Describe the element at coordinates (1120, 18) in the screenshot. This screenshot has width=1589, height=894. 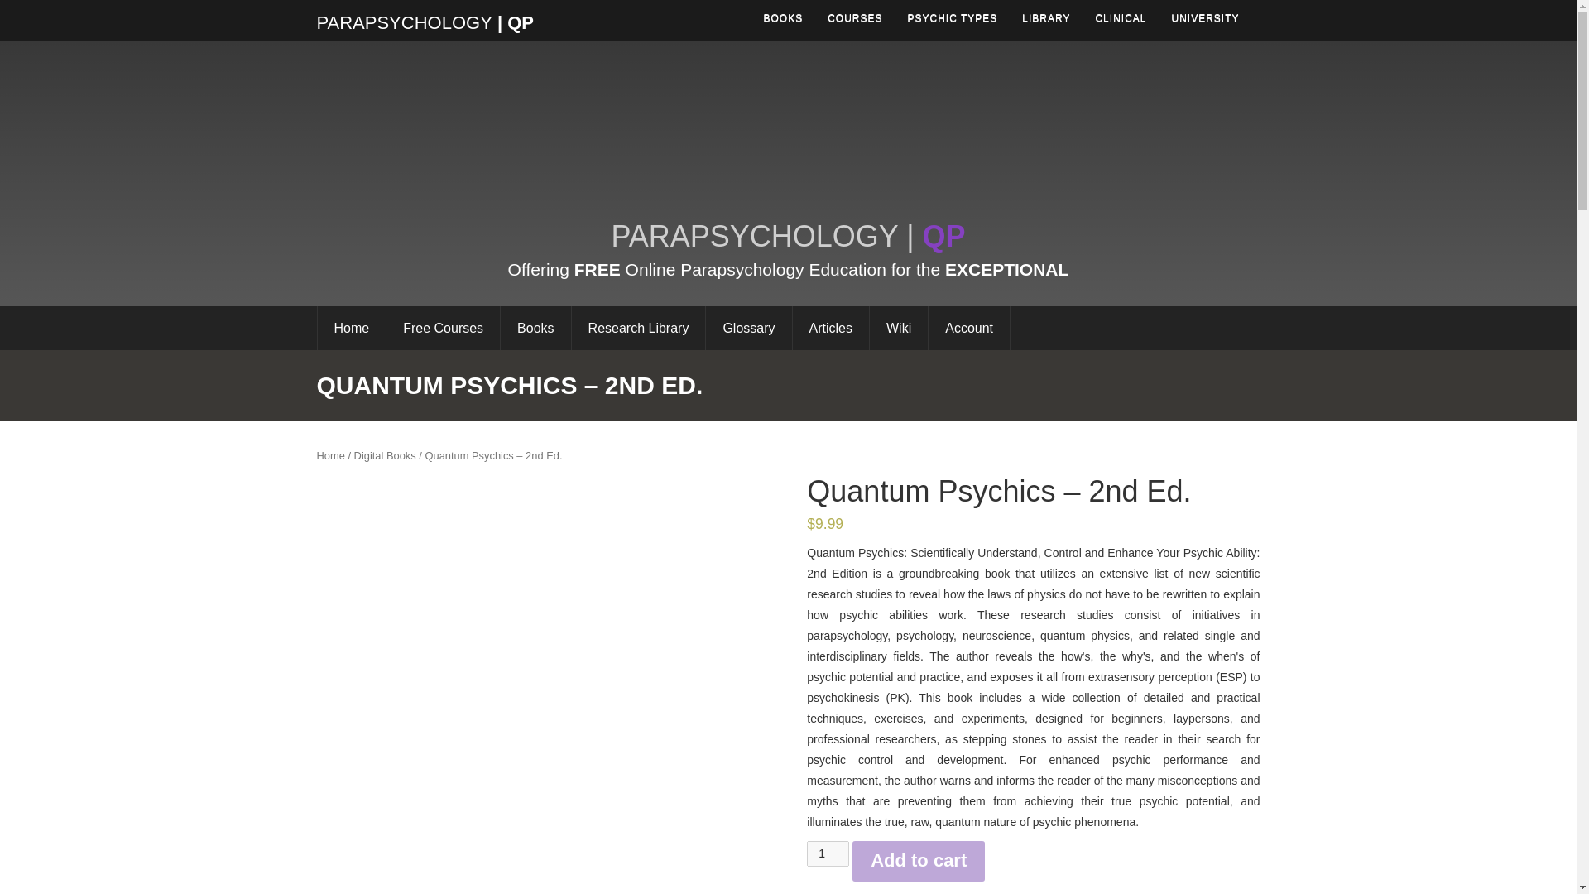
I see `CLINICAL` at that location.